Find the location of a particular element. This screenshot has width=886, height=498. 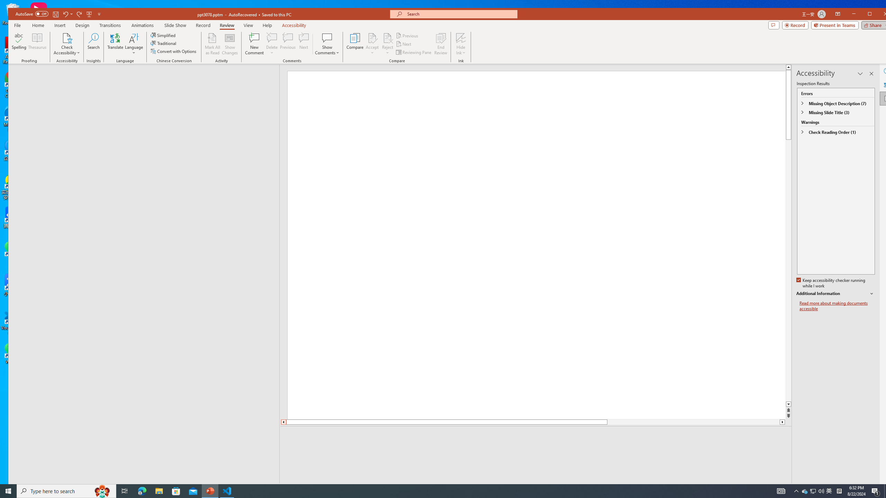

Check Accessibility is located at coordinates (66, 38).